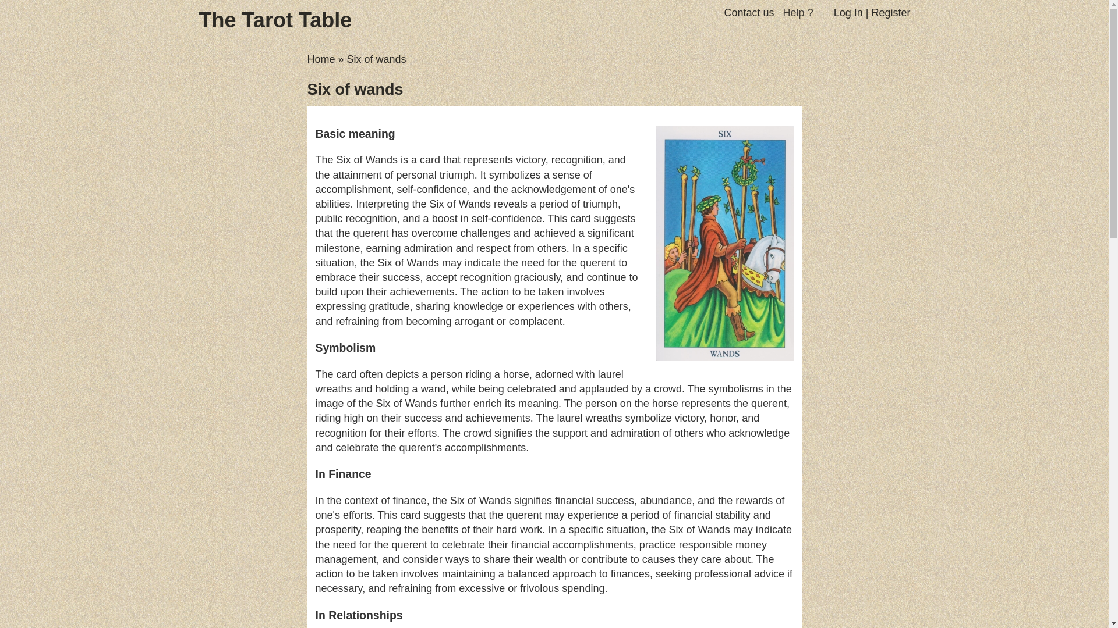 This screenshot has width=1118, height=628. Describe the element at coordinates (890, 13) in the screenshot. I see `Register` at that location.